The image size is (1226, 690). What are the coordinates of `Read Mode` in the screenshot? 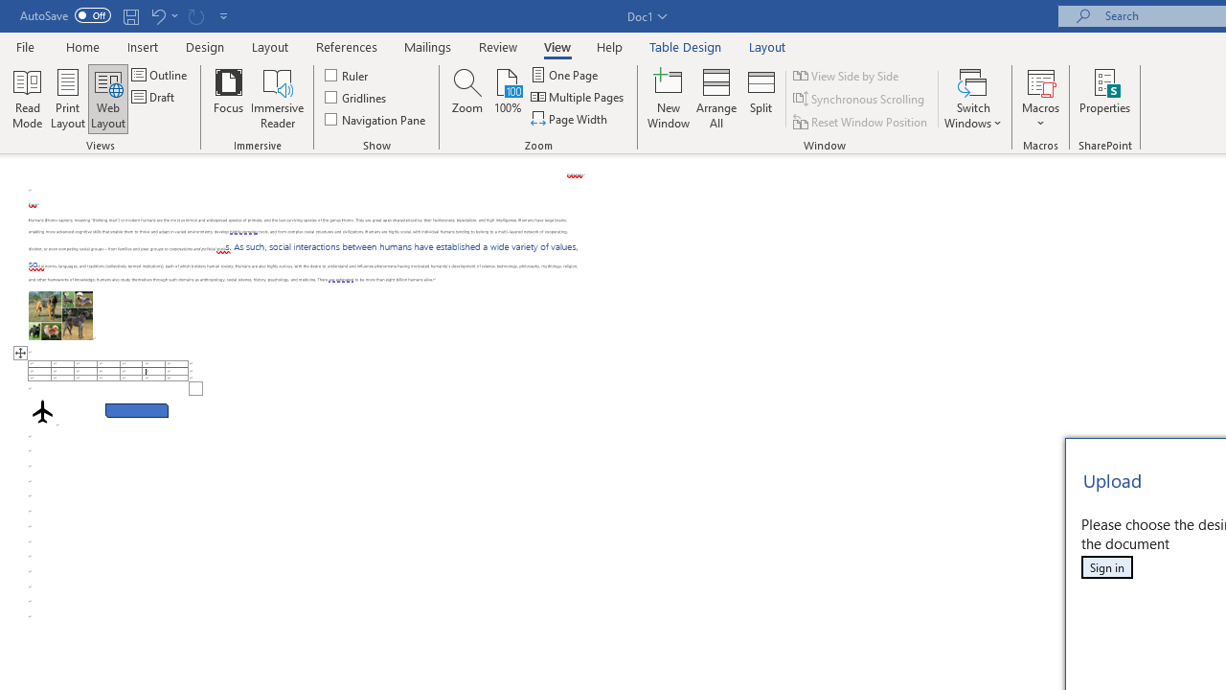 It's located at (27, 98).